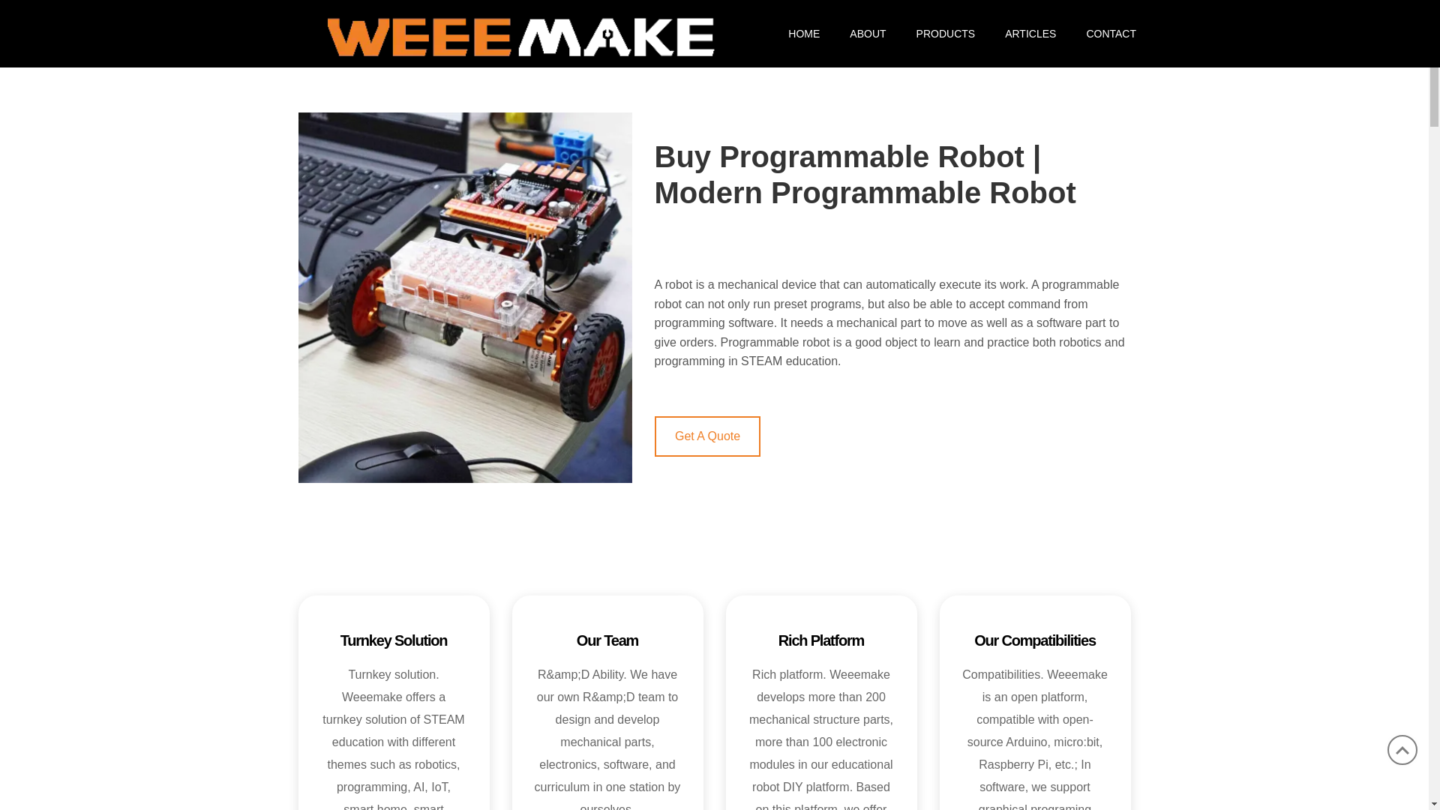 The image size is (1440, 810). I want to click on CONTACT, so click(1103, 33).